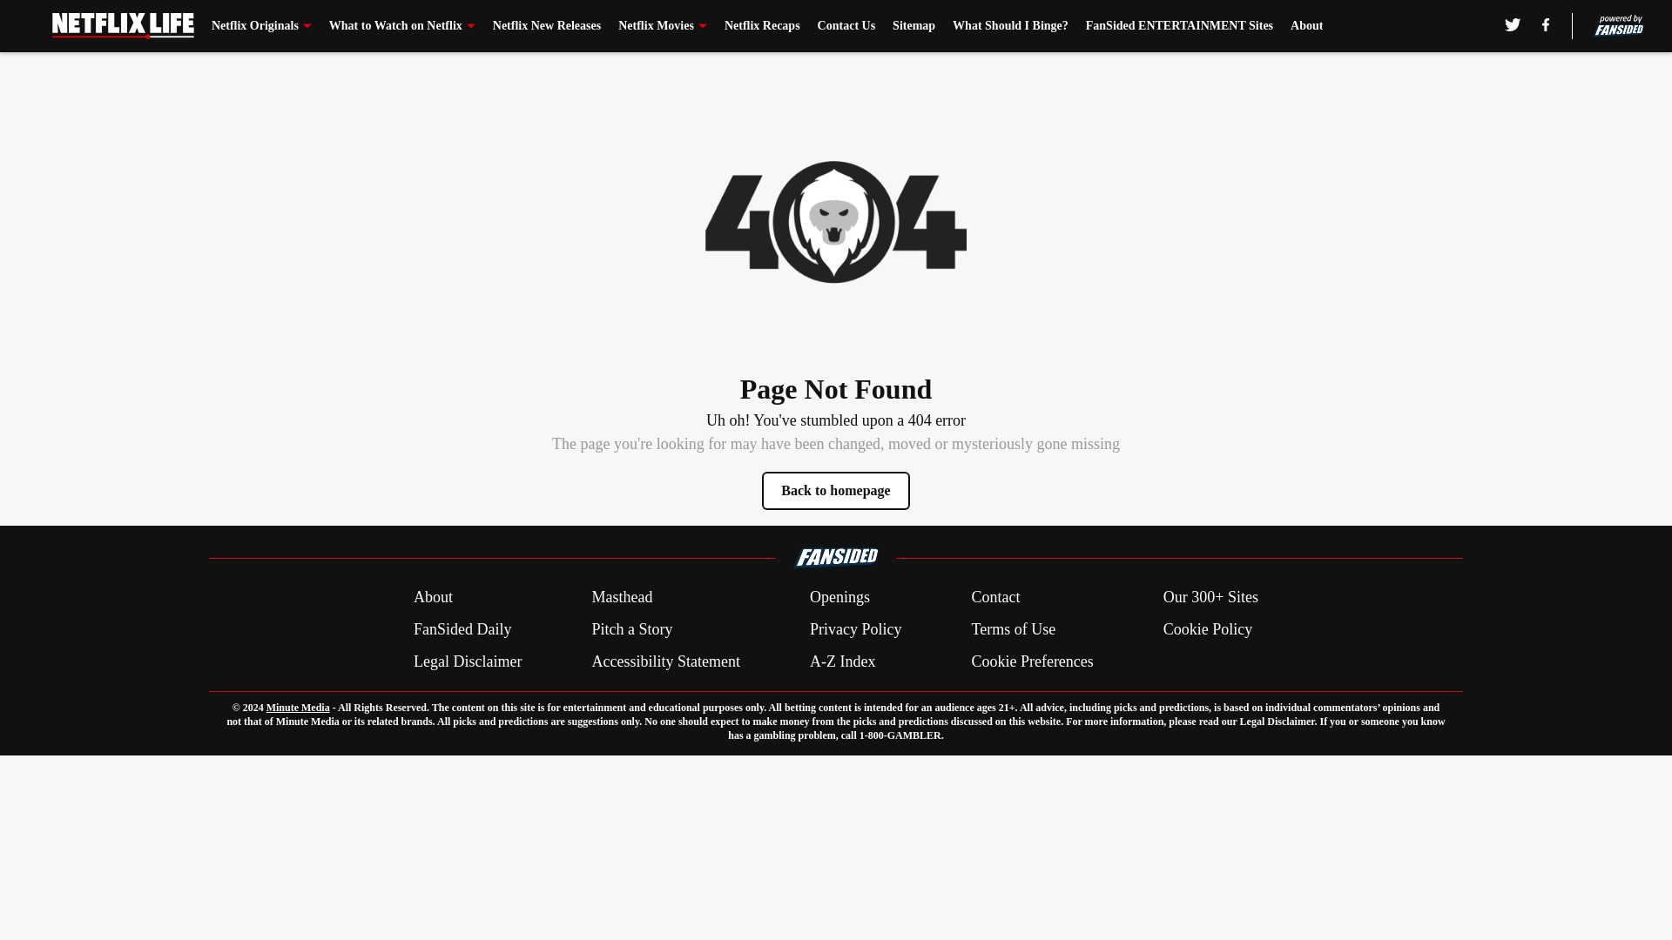 The height and width of the screenshot is (940, 1672). I want to click on Netflix Originals, so click(261, 26).